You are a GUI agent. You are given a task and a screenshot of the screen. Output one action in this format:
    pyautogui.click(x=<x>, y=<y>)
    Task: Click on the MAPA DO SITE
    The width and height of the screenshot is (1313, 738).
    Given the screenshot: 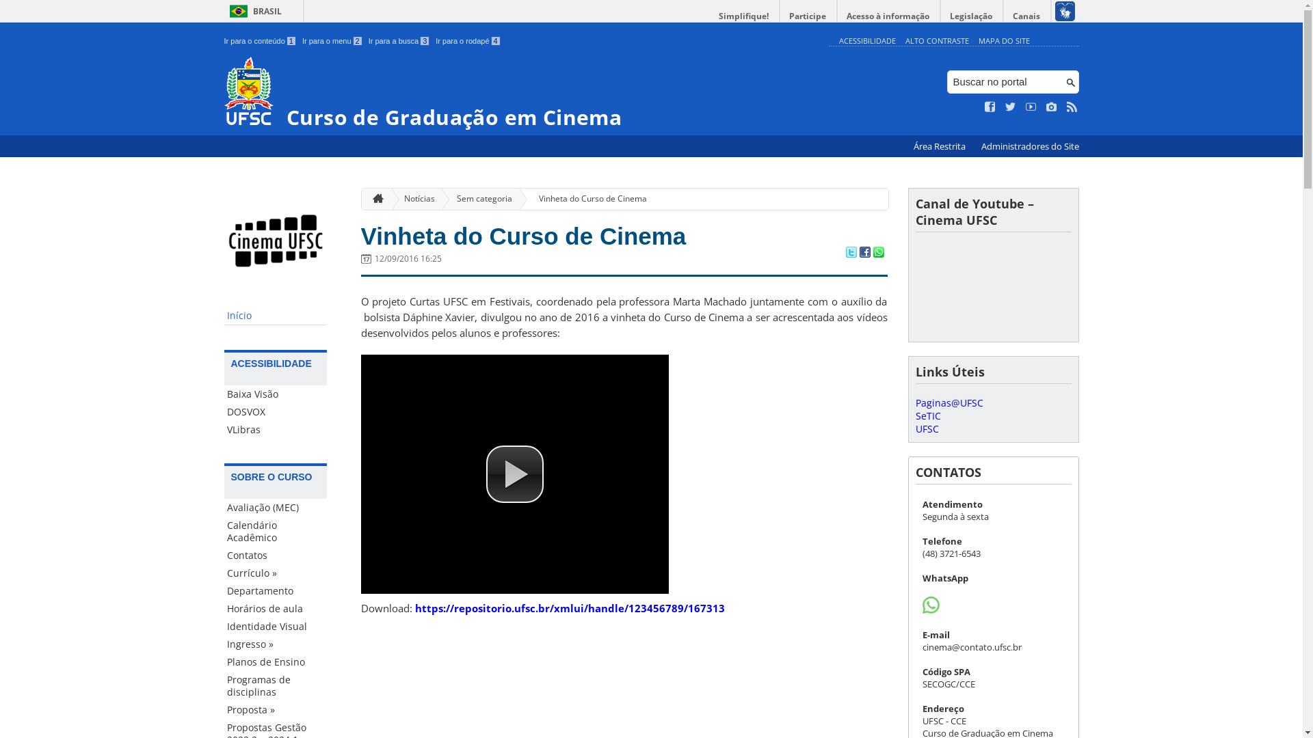 What is the action you would take?
    pyautogui.click(x=1004, y=41)
    